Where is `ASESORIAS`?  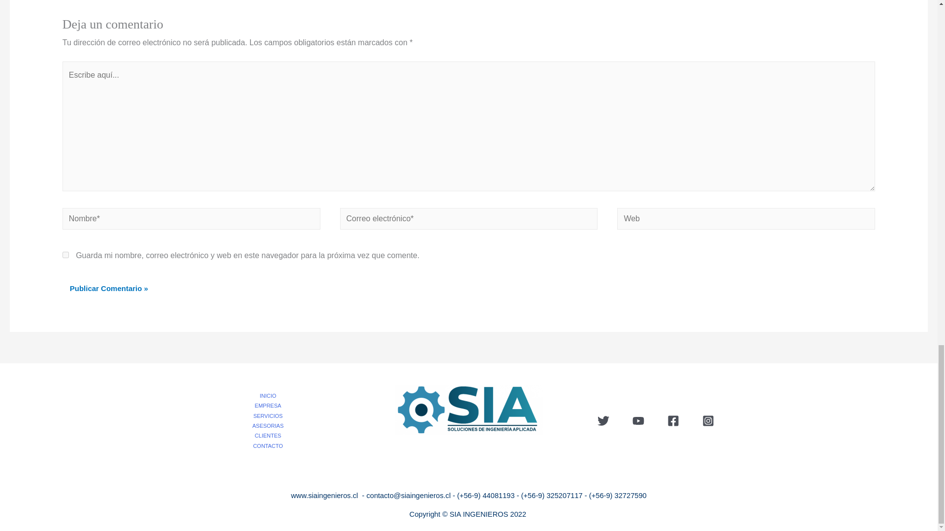 ASESORIAS is located at coordinates (272, 426).